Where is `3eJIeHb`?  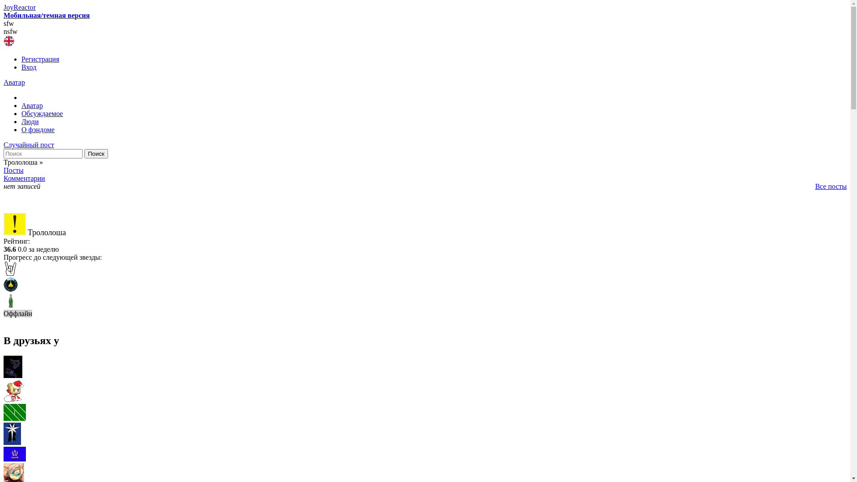
3eJIeHb is located at coordinates (425, 413).